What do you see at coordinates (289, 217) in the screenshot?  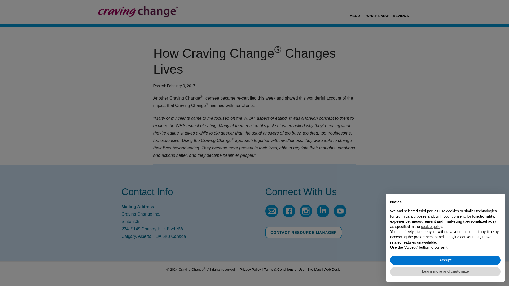 I see `Follow us on Facebook` at bounding box center [289, 217].